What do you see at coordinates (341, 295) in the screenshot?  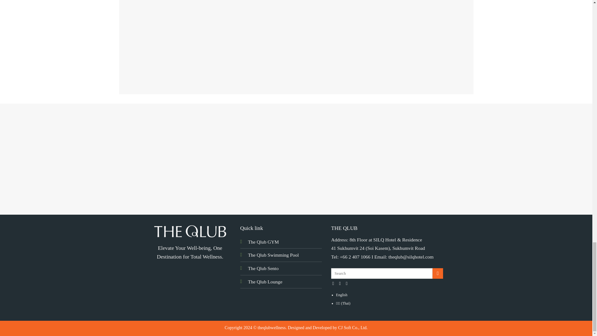 I see `English` at bounding box center [341, 295].